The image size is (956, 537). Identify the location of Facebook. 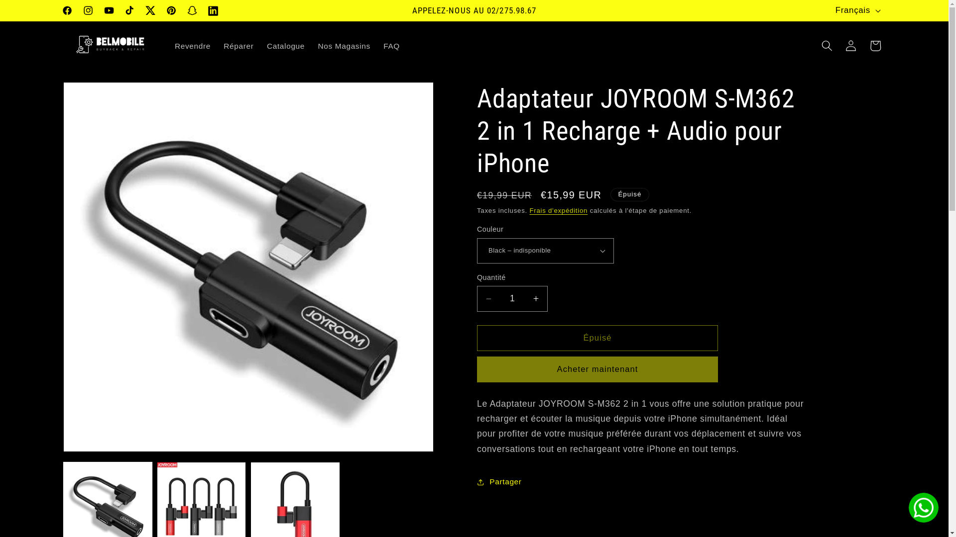
(67, 11).